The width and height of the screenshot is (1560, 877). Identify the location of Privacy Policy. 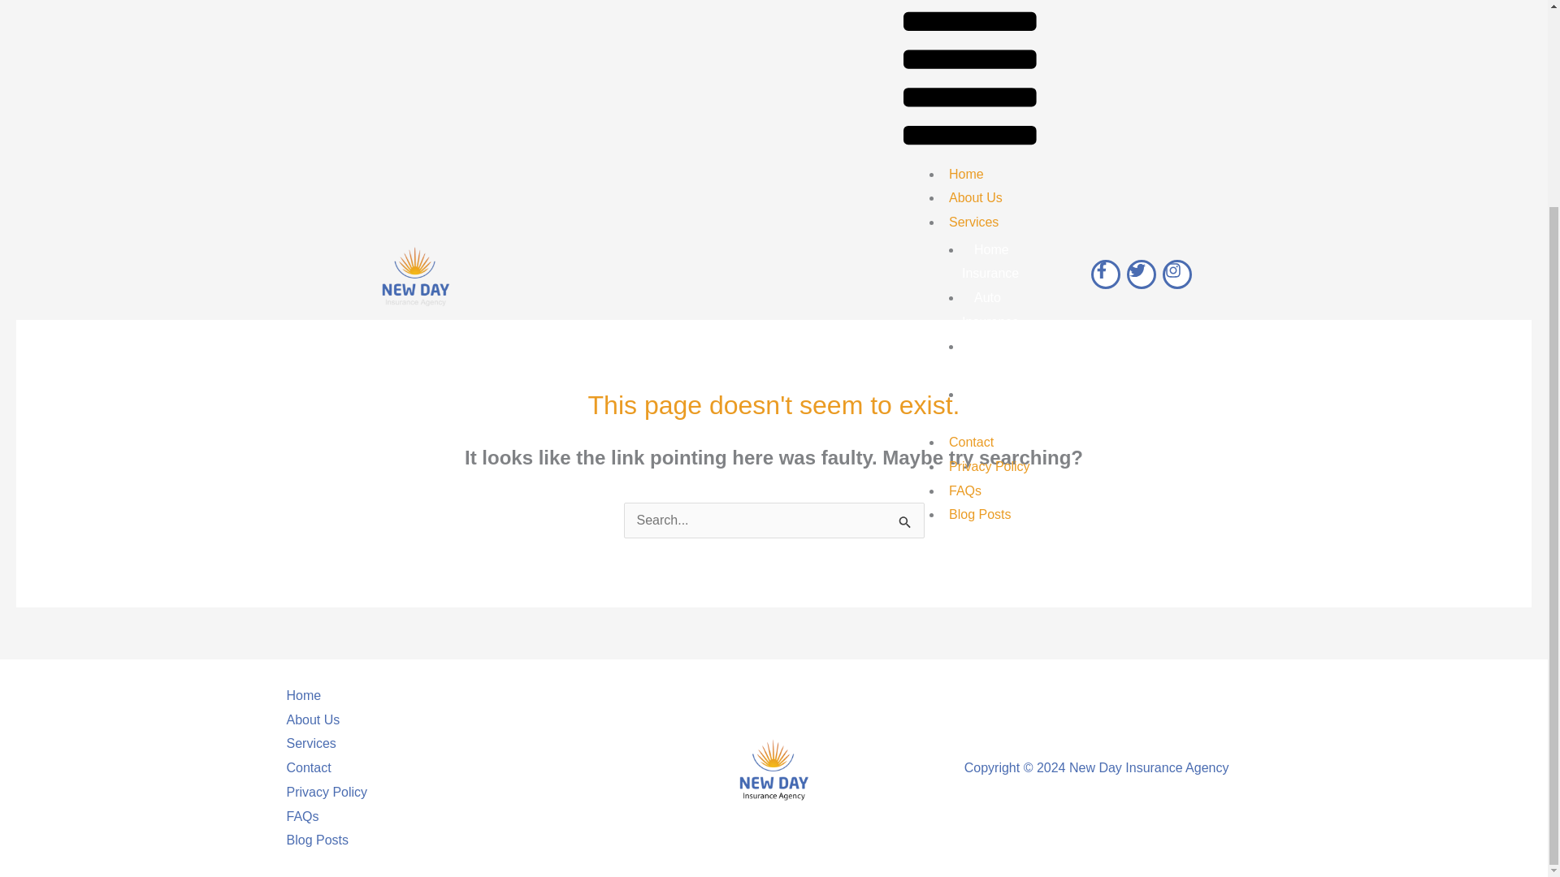
(990, 206).